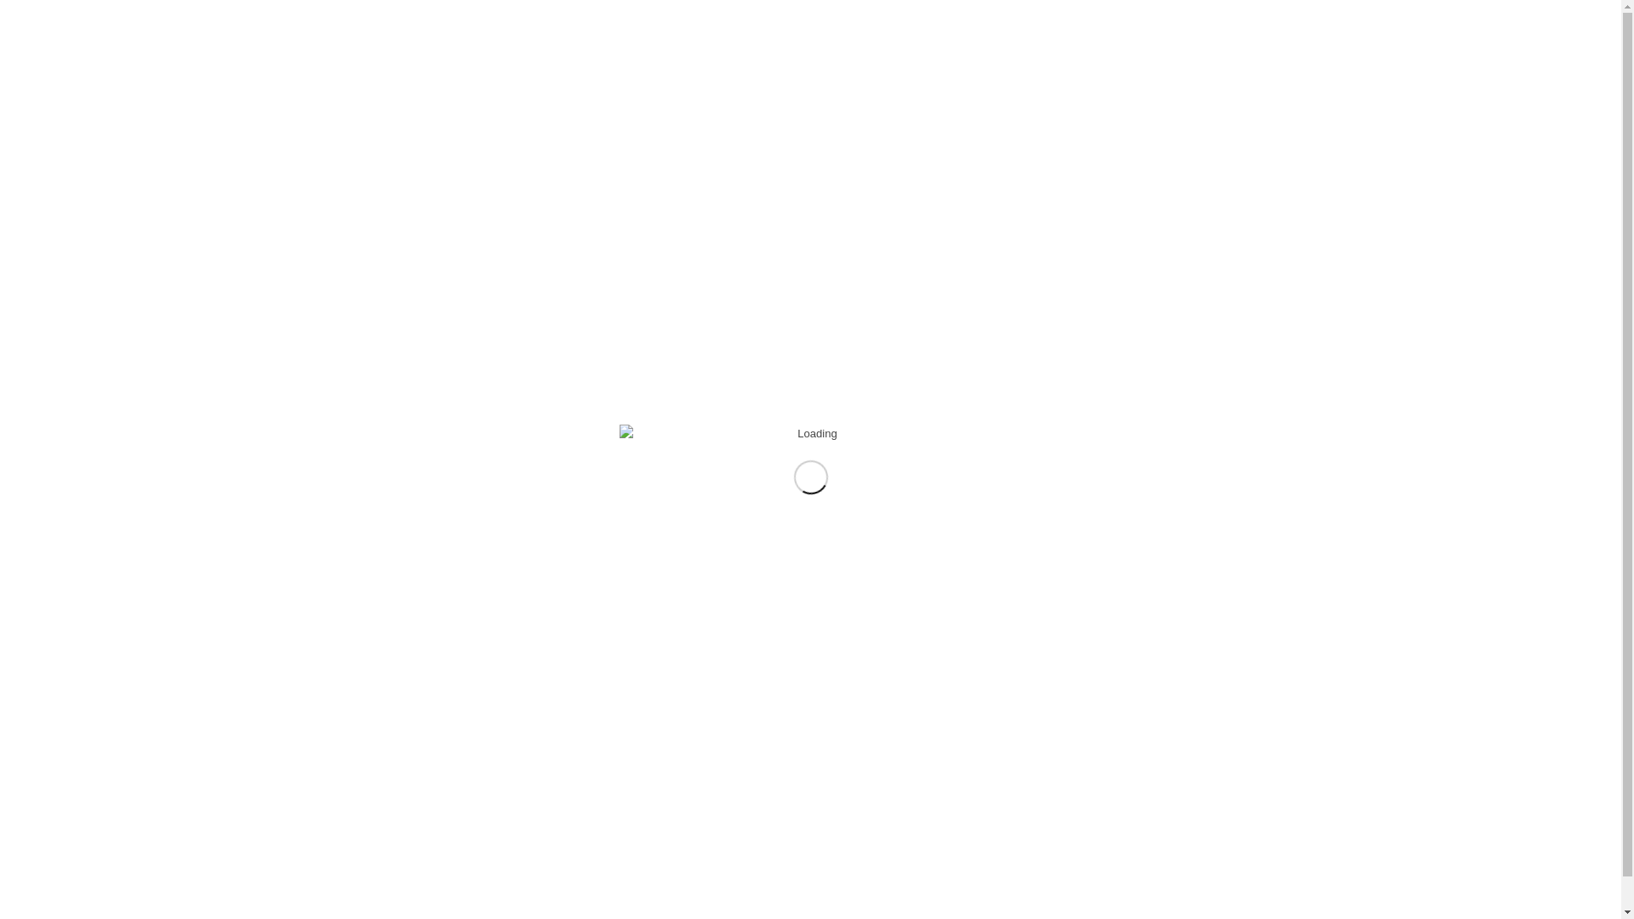 This screenshot has height=919, width=1634. What do you see at coordinates (1186, 13) in the screenshot?
I see `Twitter` at bounding box center [1186, 13].